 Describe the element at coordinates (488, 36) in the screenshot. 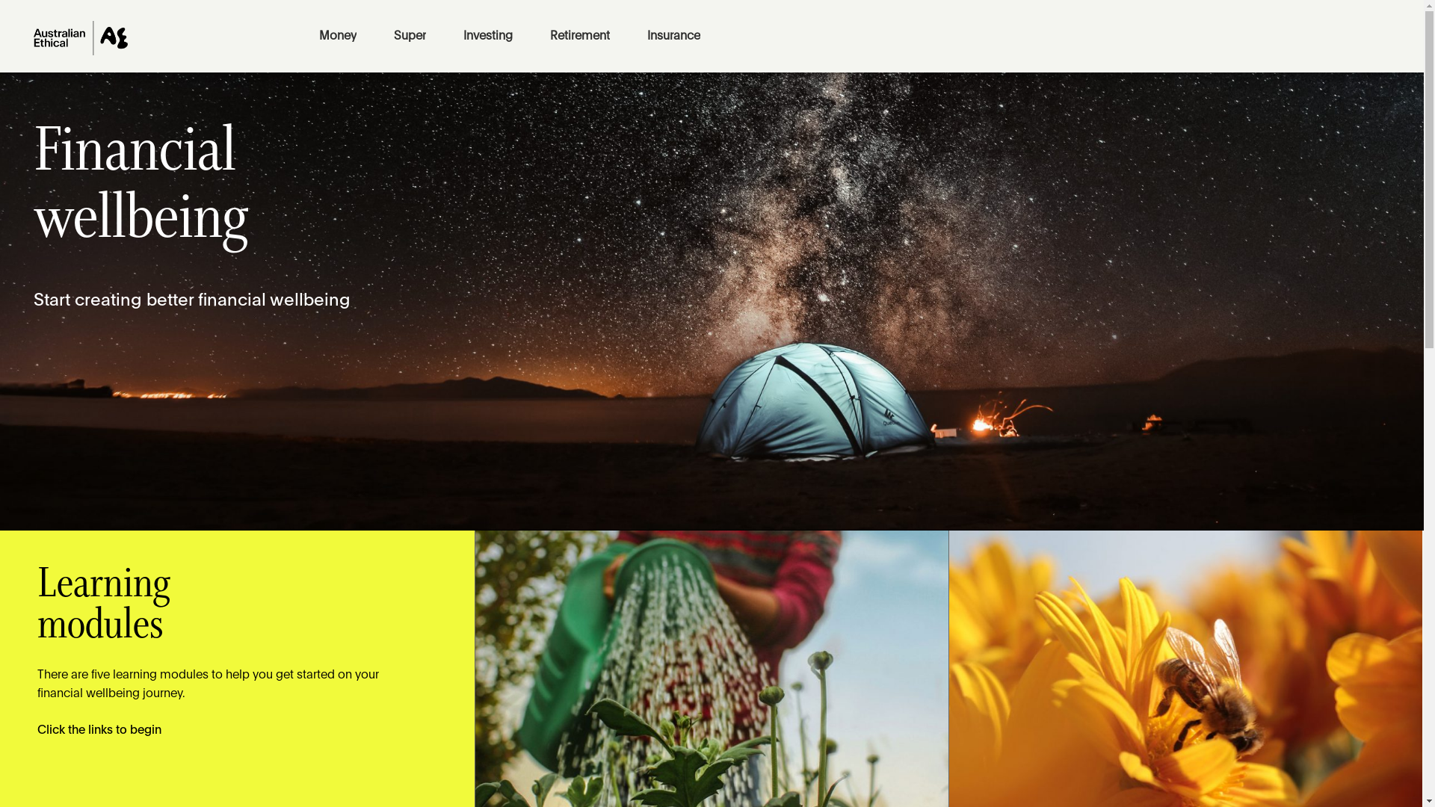

I see `Investing` at that location.